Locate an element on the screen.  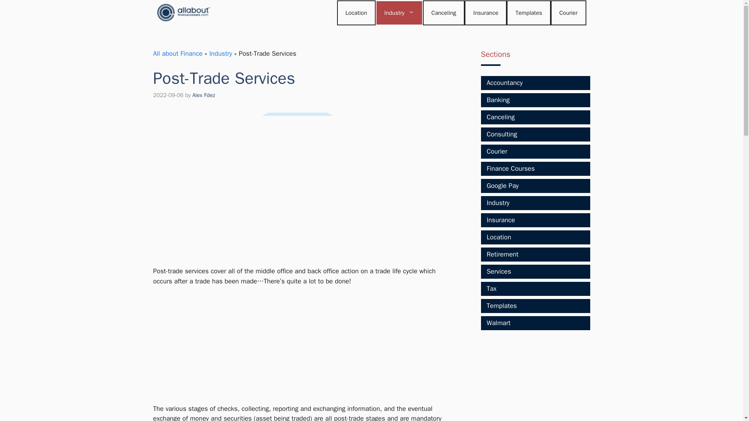
Location is located at coordinates (357, 12).